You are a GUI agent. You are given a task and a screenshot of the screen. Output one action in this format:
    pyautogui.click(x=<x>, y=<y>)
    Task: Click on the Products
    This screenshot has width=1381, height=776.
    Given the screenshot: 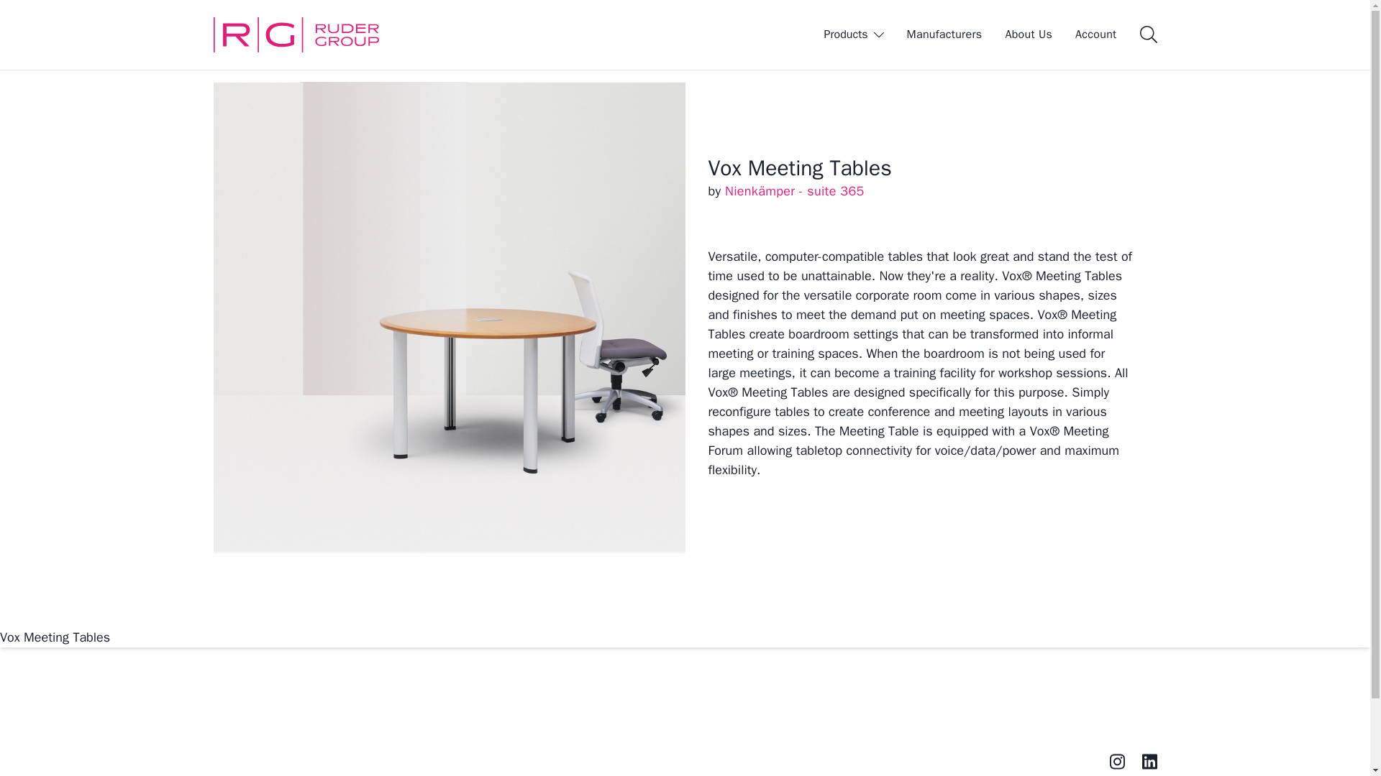 What is the action you would take?
    pyautogui.click(x=854, y=34)
    